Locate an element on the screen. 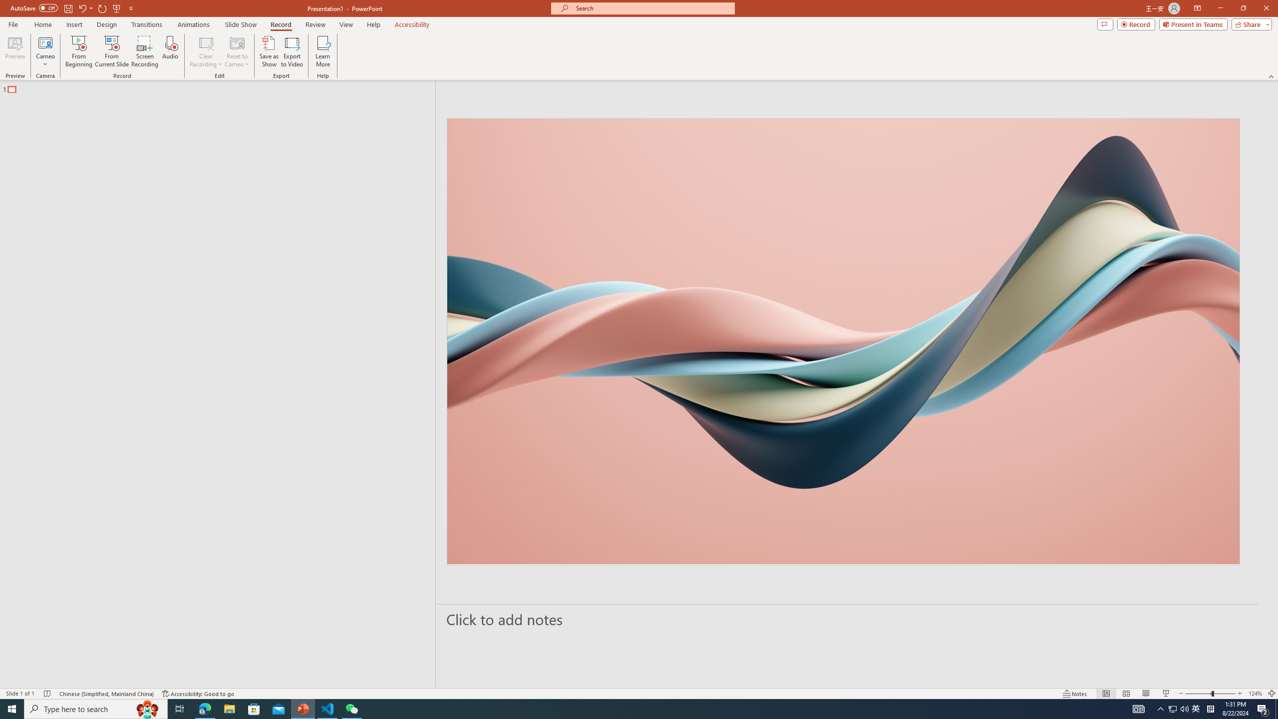  Zoom 124% is located at coordinates (1255, 694).